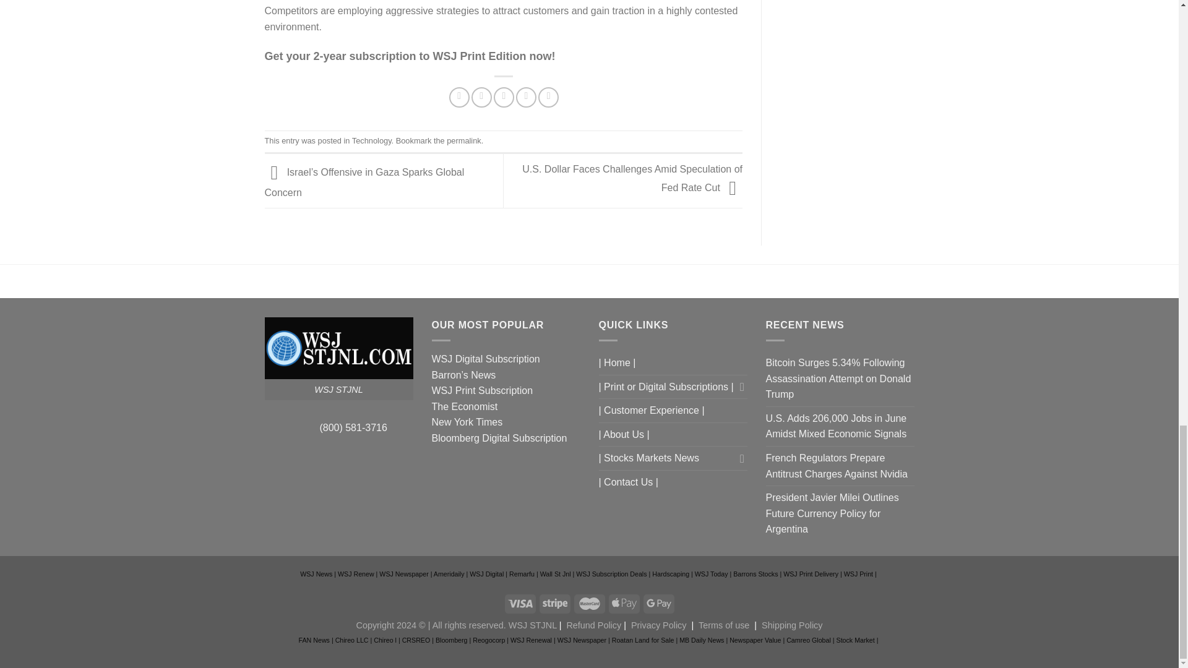  I want to click on Share on Twitter, so click(481, 97).